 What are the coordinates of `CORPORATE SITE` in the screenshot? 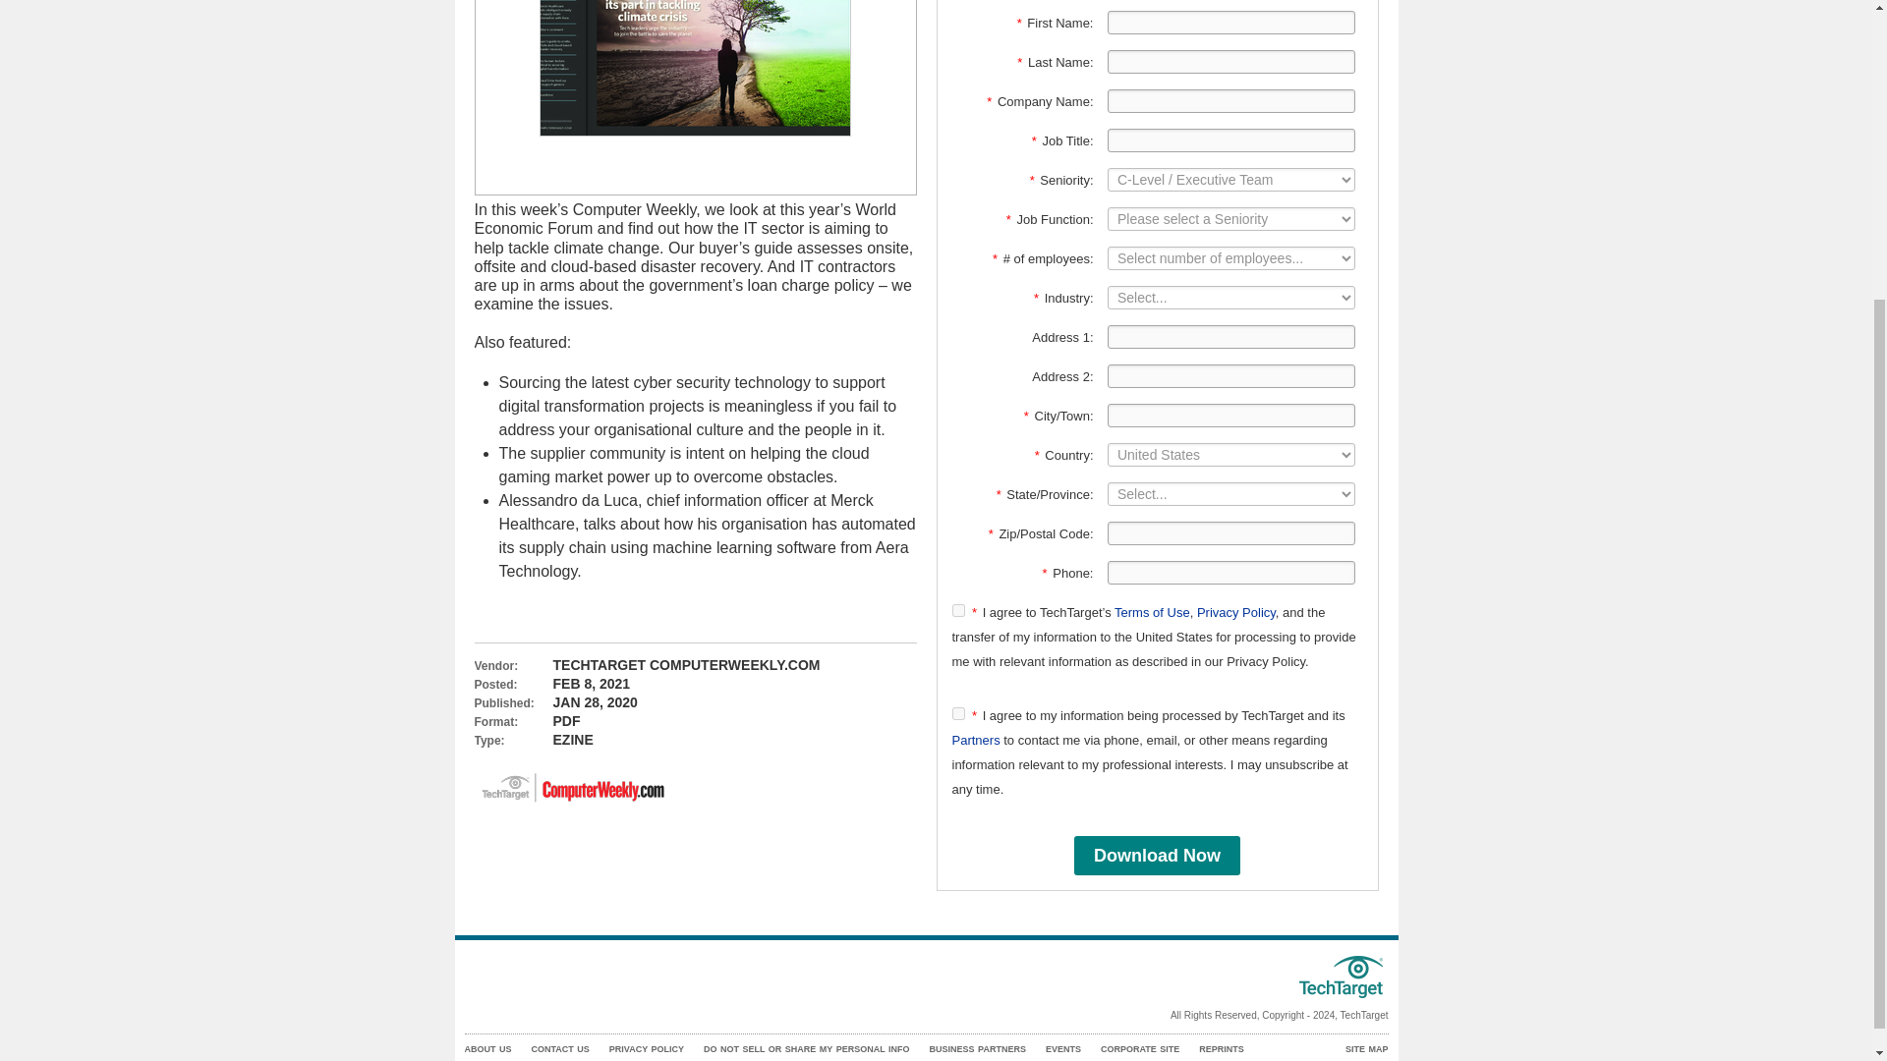 It's located at (1140, 1049).